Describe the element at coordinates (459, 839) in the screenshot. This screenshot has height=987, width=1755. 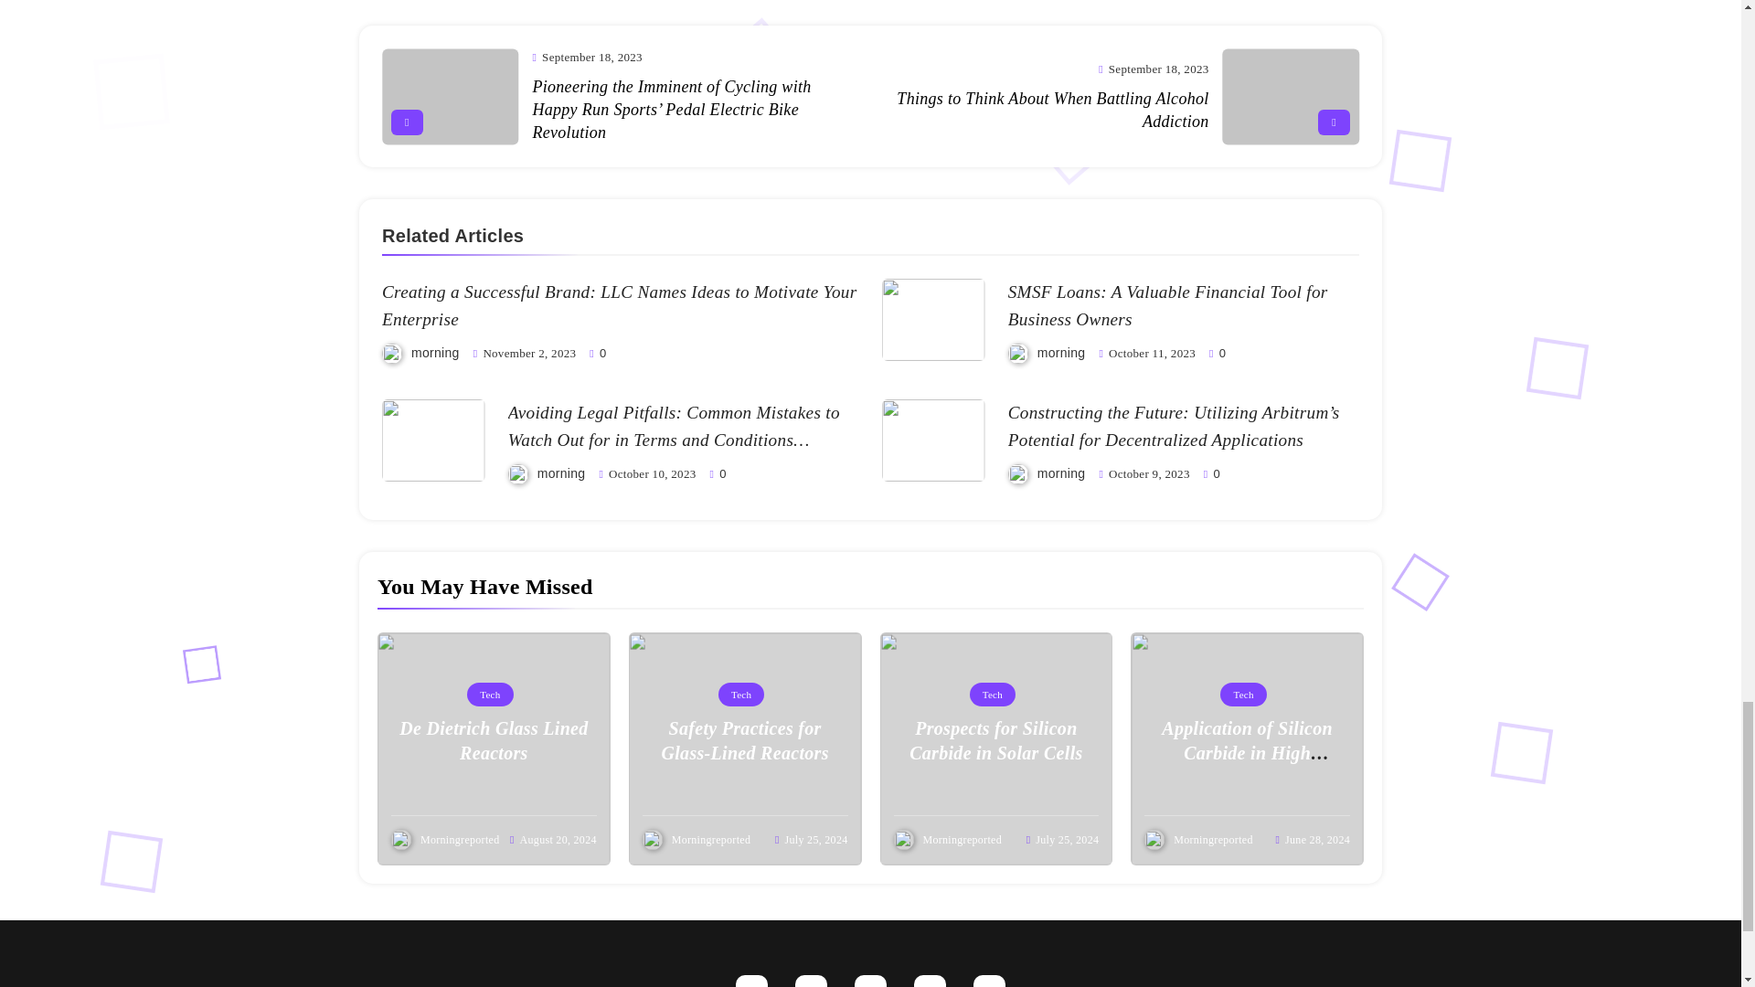
I see `Morningreported` at that location.